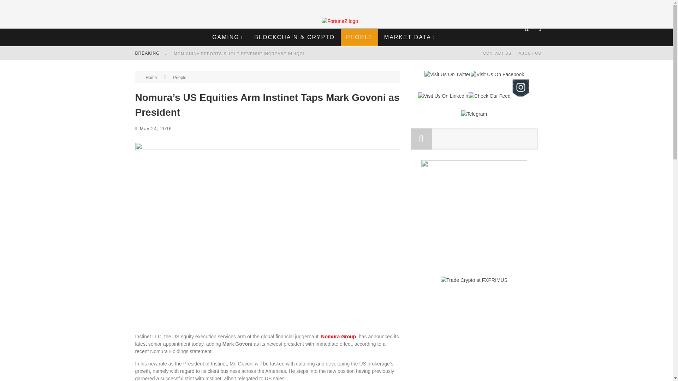 This screenshot has height=381, width=678. Describe the element at coordinates (489, 96) in the screenshot. I see `Check Our Feed` at that location.